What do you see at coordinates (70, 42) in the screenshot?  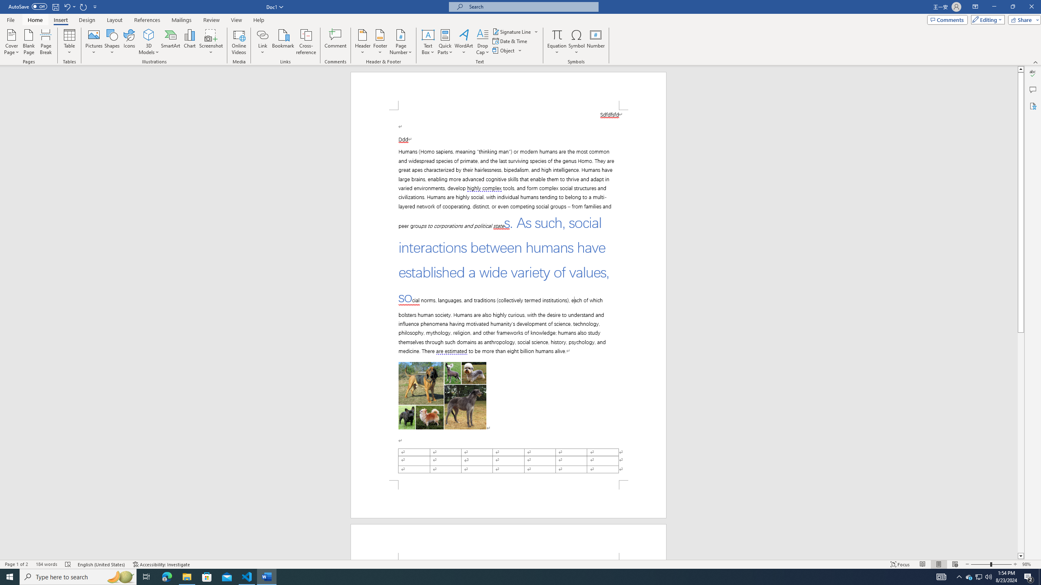 I see `Table` at bounding box center [70, 42].